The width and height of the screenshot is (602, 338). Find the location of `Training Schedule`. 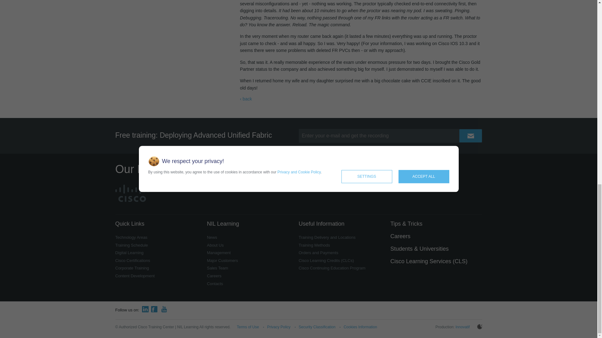

Training Schedule is located at coordinates (132, 245).